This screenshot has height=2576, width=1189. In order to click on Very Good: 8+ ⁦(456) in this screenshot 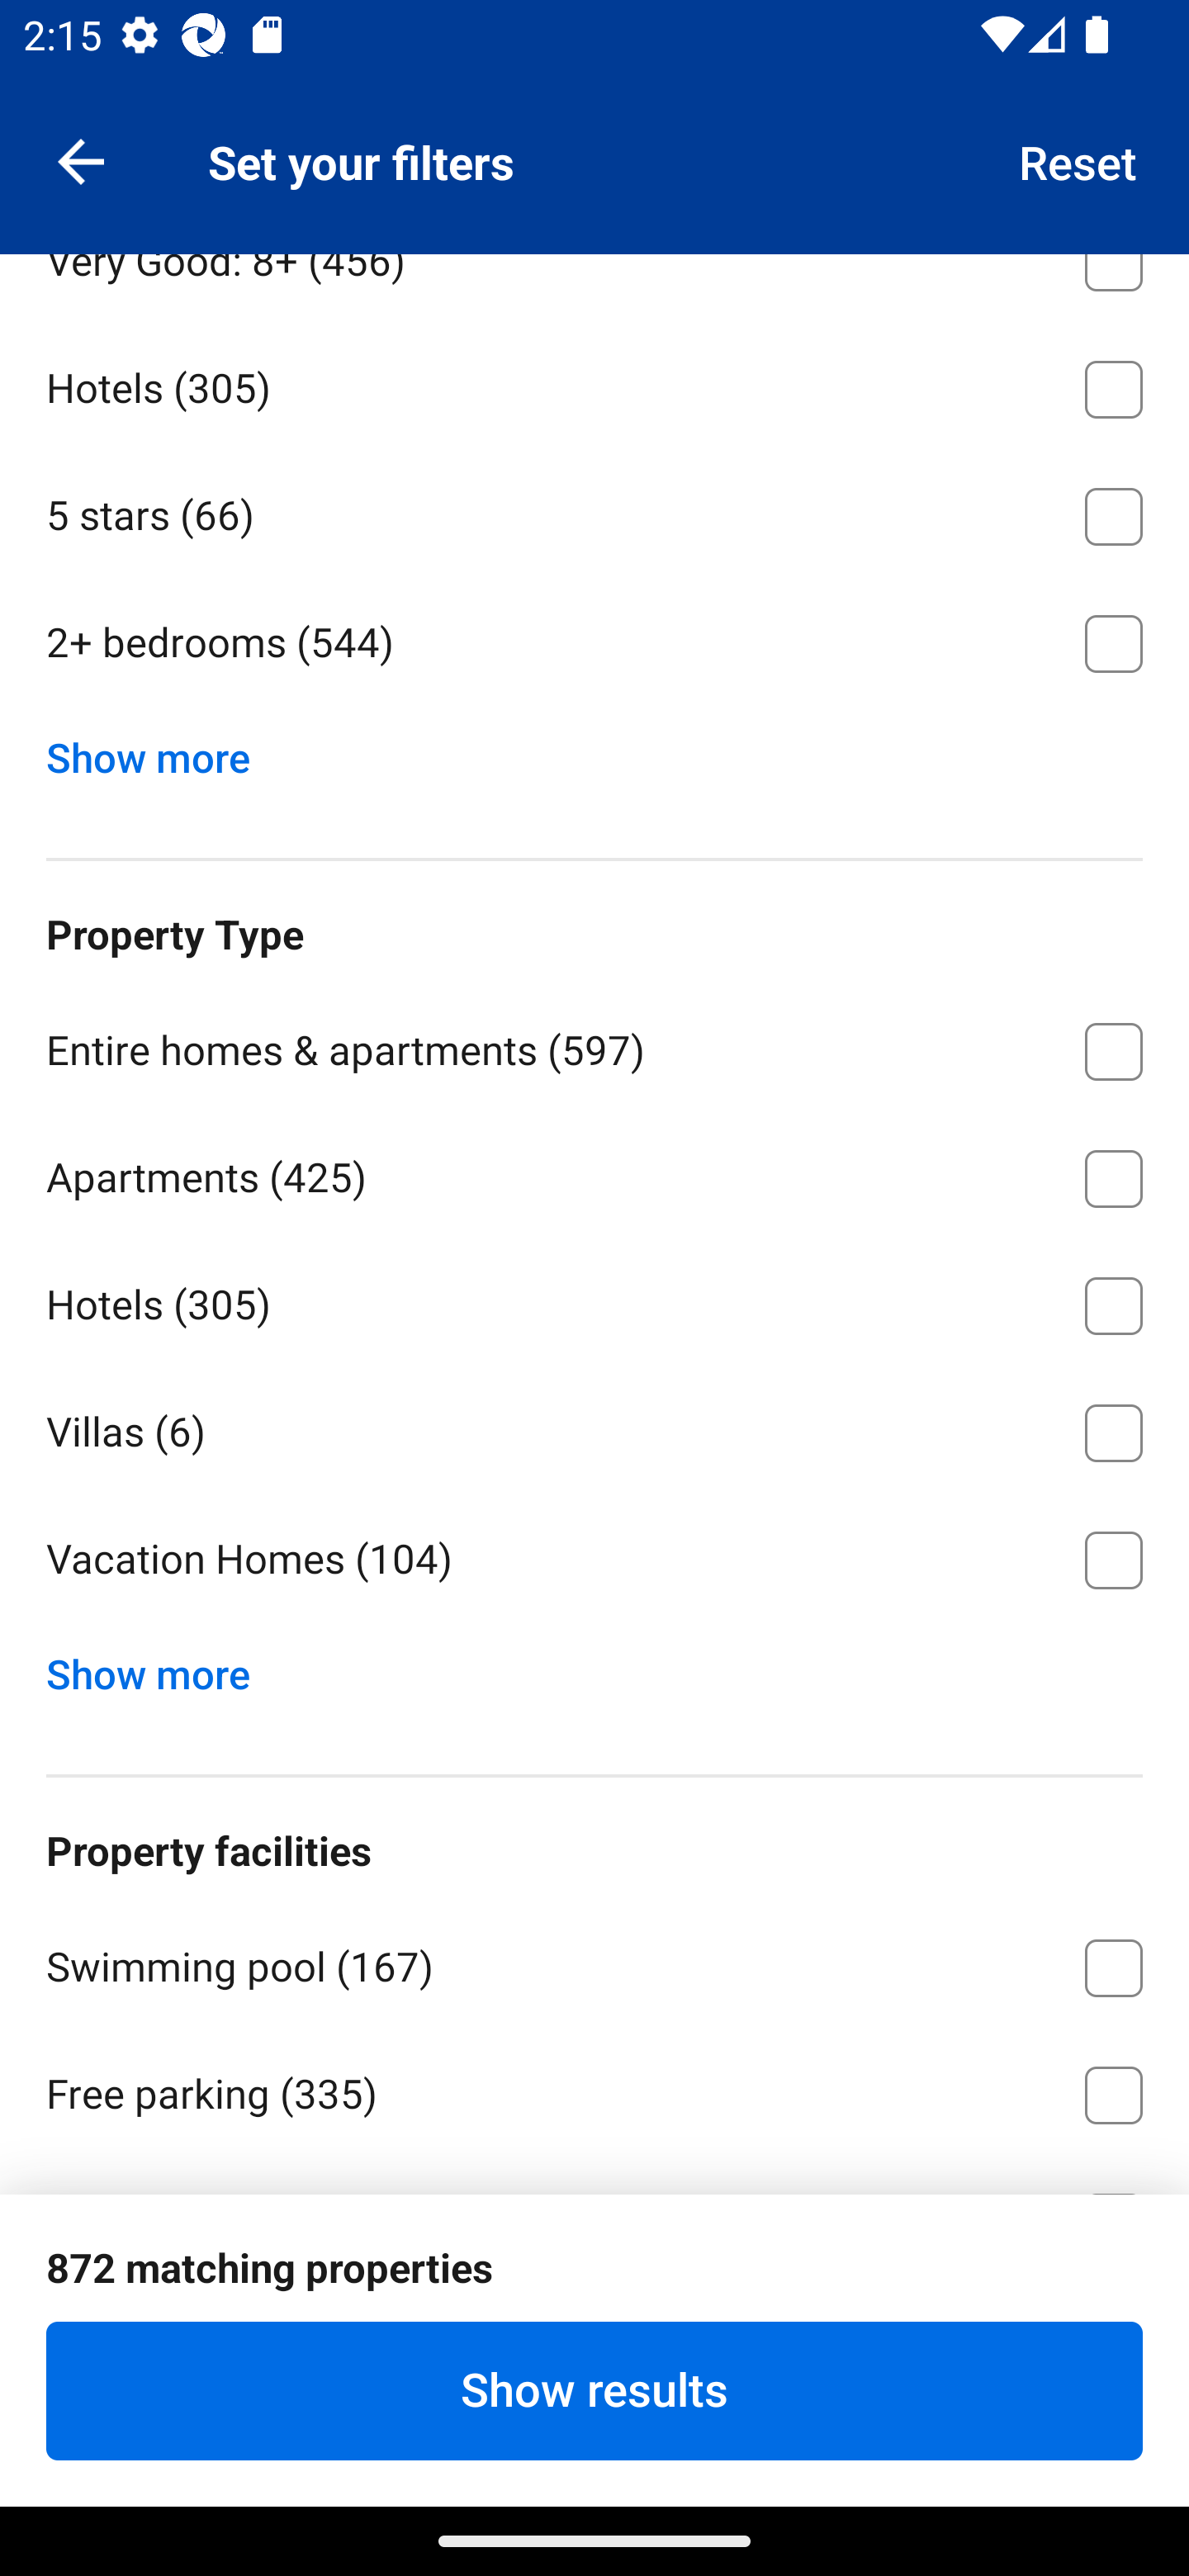, I will do `click(594, 286)`.